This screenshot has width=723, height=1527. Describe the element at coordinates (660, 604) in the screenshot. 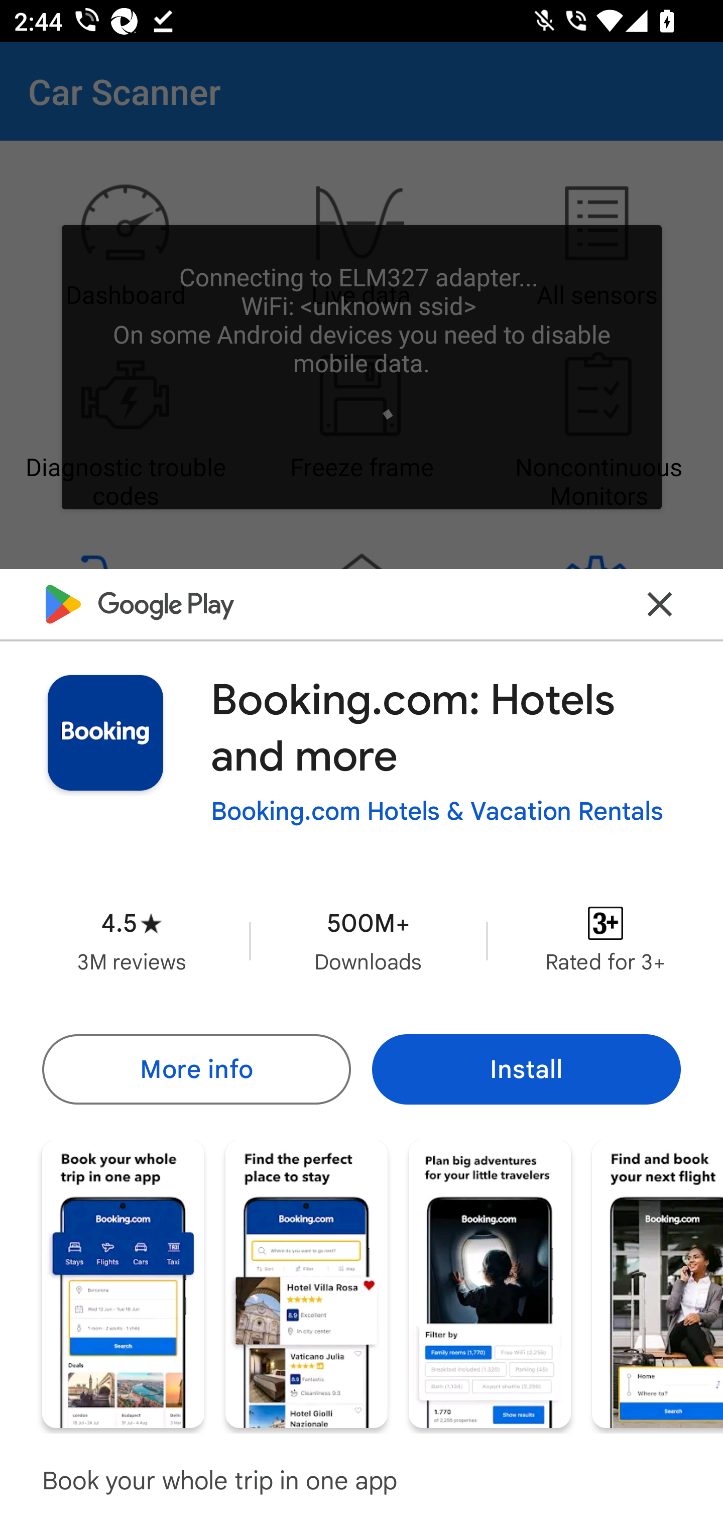

I see `Close` at that location.